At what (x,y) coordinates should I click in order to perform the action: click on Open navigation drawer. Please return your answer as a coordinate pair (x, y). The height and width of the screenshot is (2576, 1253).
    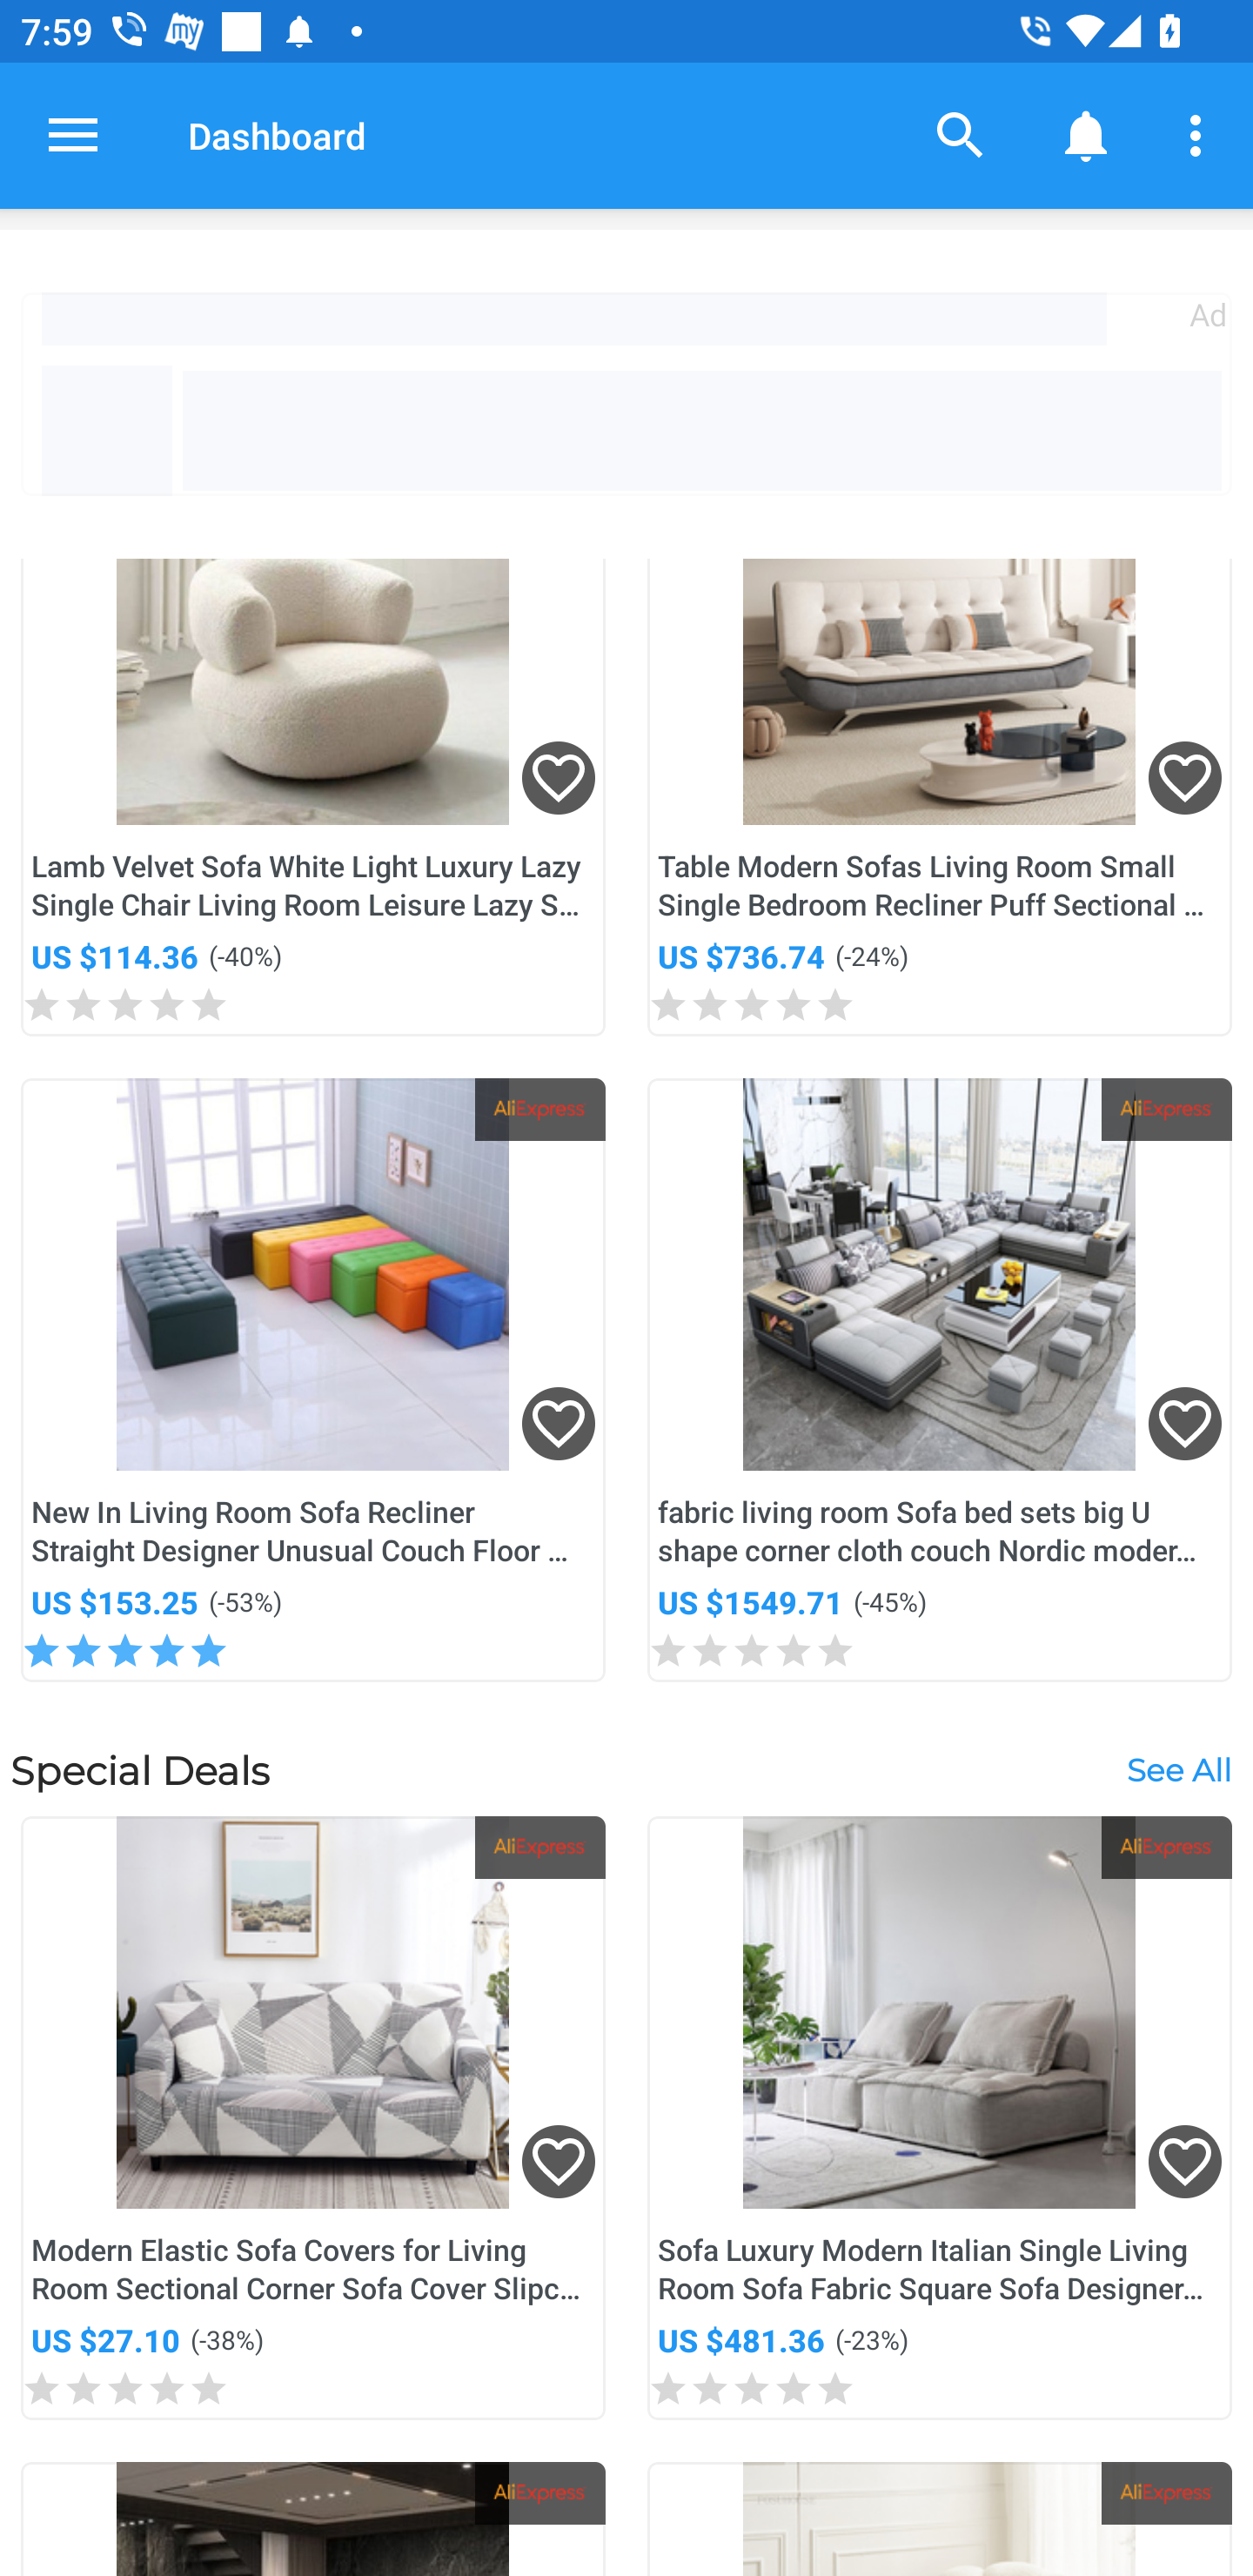
    Looking at the image, I should click on (73, 135).